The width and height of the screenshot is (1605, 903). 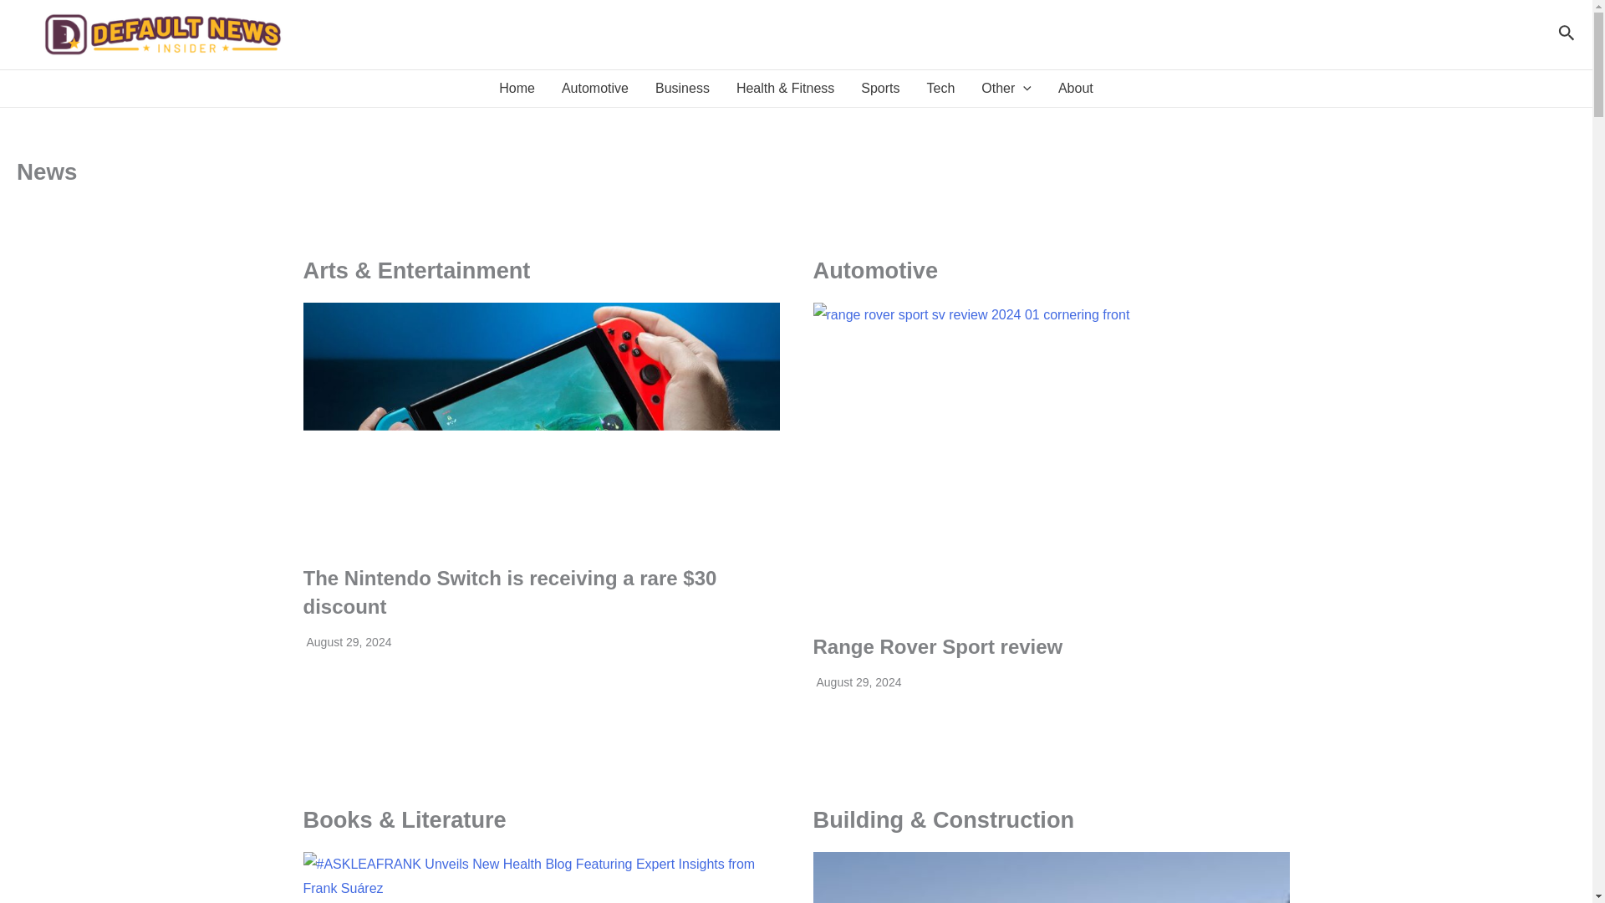 What do you see at coordinates (595, 89) in the screenshot?
I see `Automotive` at bounding box center [595, 89].